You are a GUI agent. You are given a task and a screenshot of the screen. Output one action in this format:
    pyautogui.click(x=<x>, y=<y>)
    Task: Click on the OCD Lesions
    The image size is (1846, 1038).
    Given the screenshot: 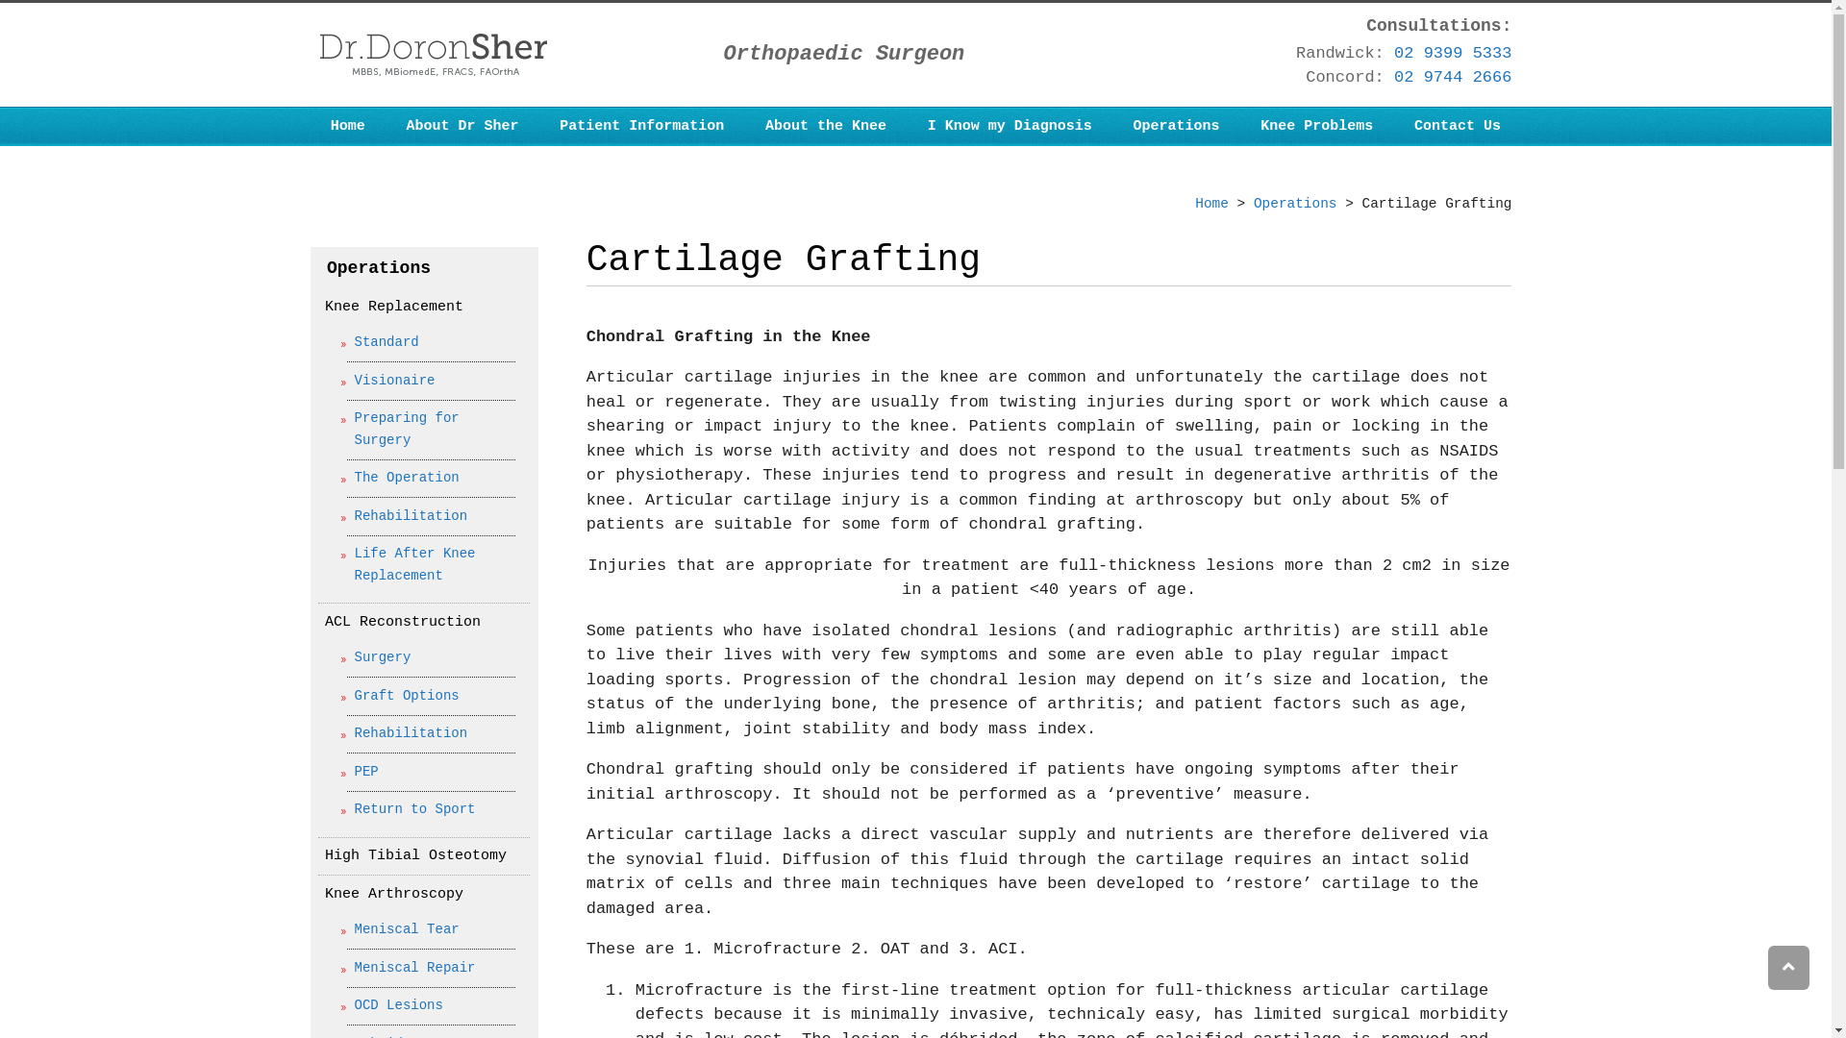 What is the action you would take?
    pyautogui.click(x=392, y=1005)
    